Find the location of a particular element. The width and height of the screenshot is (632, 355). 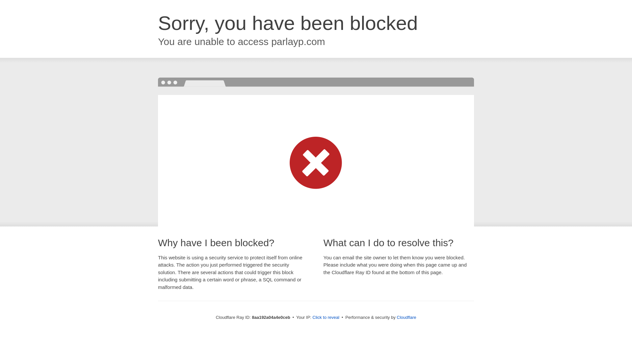

Click to reveal is located at coordinates (326, 318).